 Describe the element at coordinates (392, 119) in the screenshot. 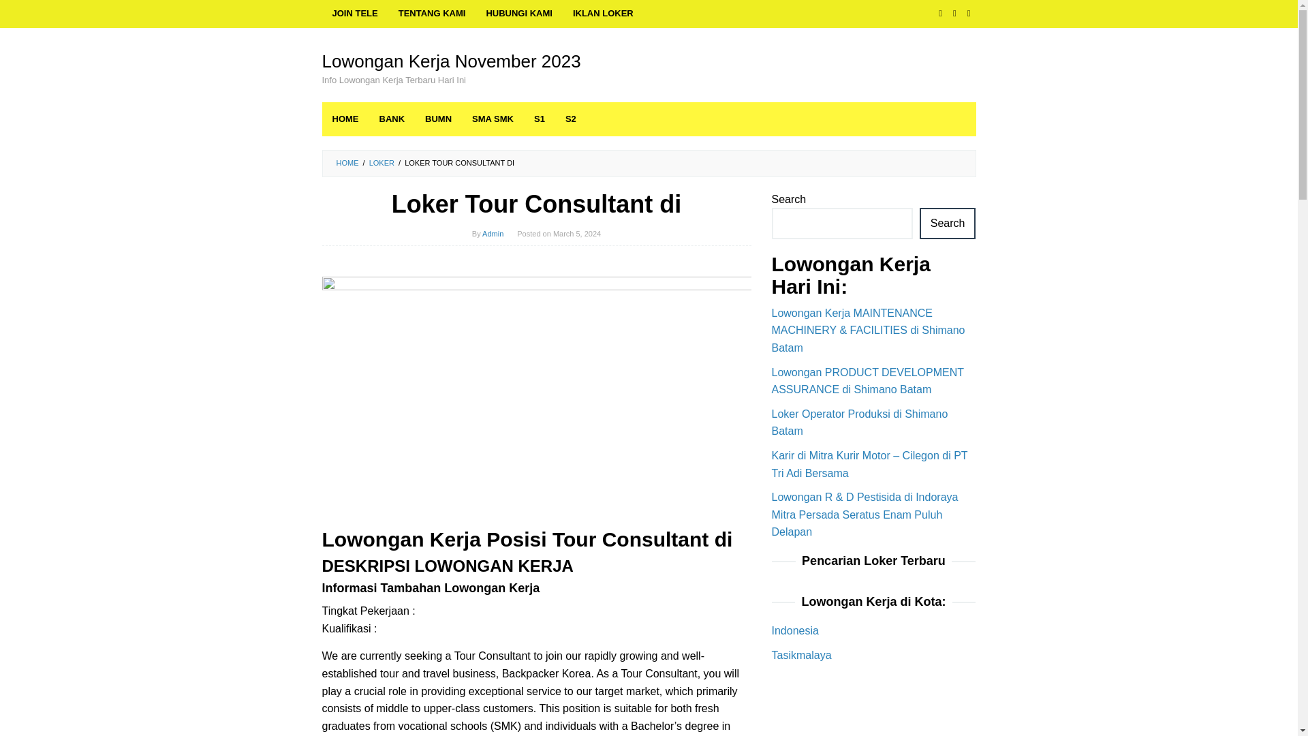

I see `BANK` at that location.